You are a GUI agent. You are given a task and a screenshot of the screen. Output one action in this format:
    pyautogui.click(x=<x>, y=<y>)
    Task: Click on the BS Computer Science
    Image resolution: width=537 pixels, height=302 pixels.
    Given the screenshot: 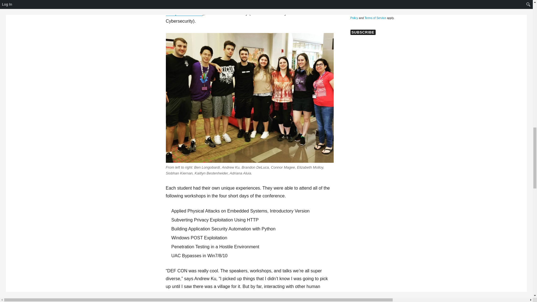 What is the action you would take?
    pyautogui.click(x=242, y=9)
    